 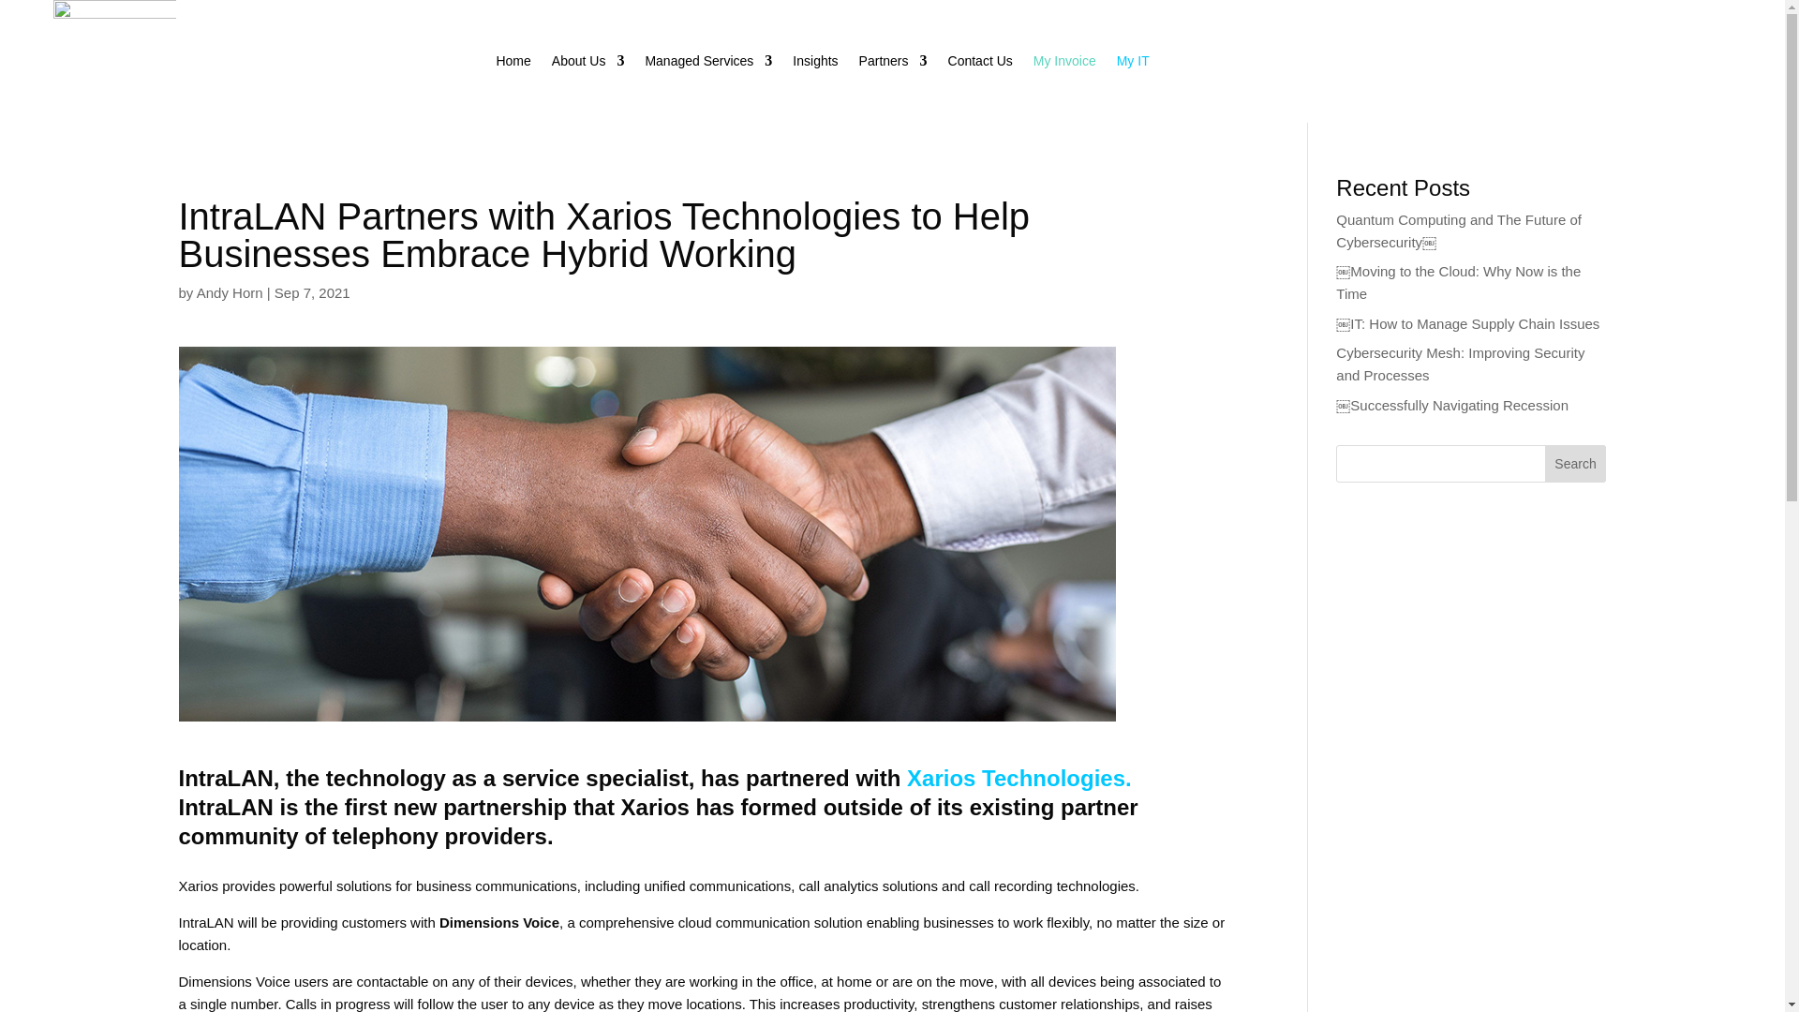 What do you see at coordinates (229, 292) in the screenshot?
I see `Andy Horn` at bounding box center [229, 292].